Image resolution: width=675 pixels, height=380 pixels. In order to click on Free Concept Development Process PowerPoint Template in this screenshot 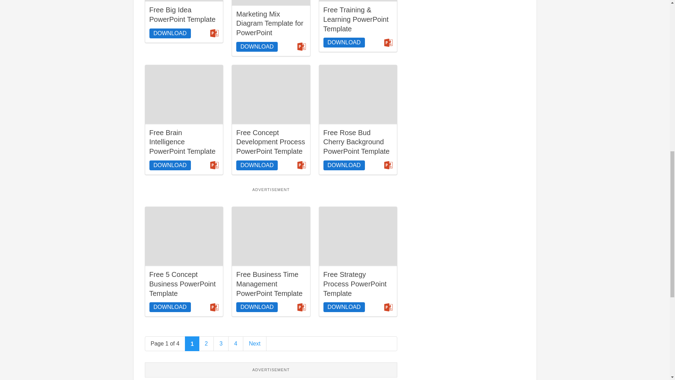, I will do `click(271, 94)`.